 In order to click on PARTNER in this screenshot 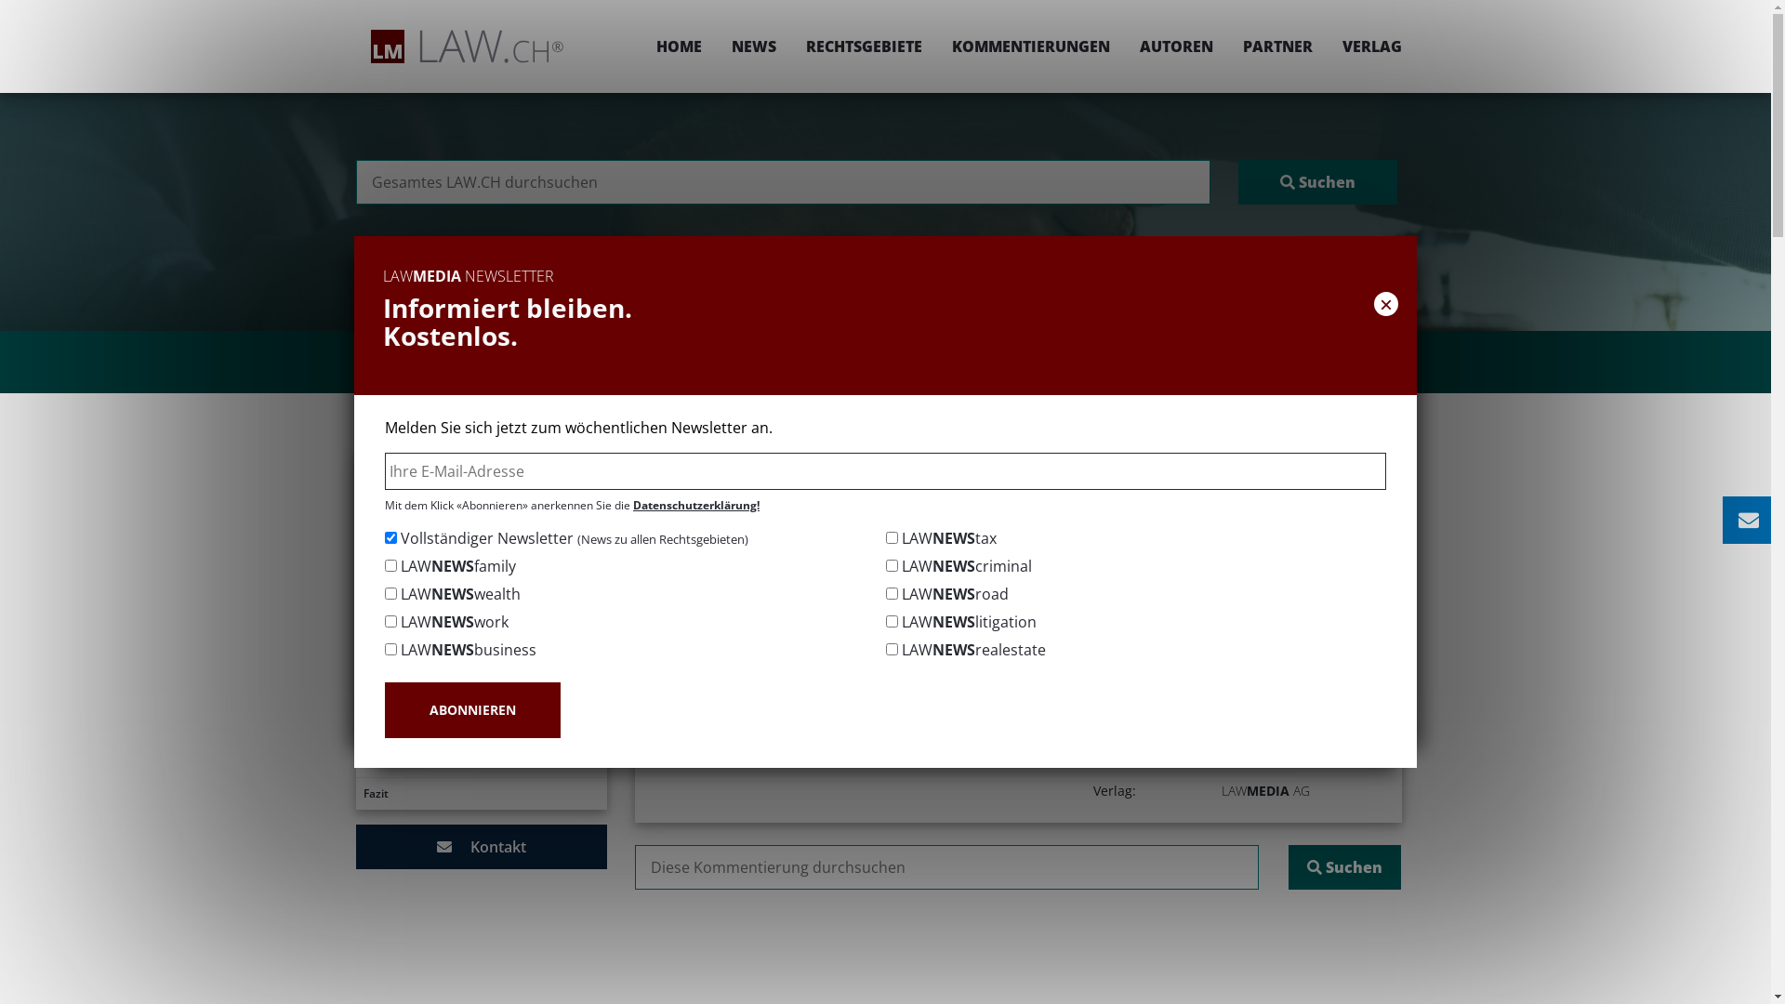, I will do `click(1277, 46)`.